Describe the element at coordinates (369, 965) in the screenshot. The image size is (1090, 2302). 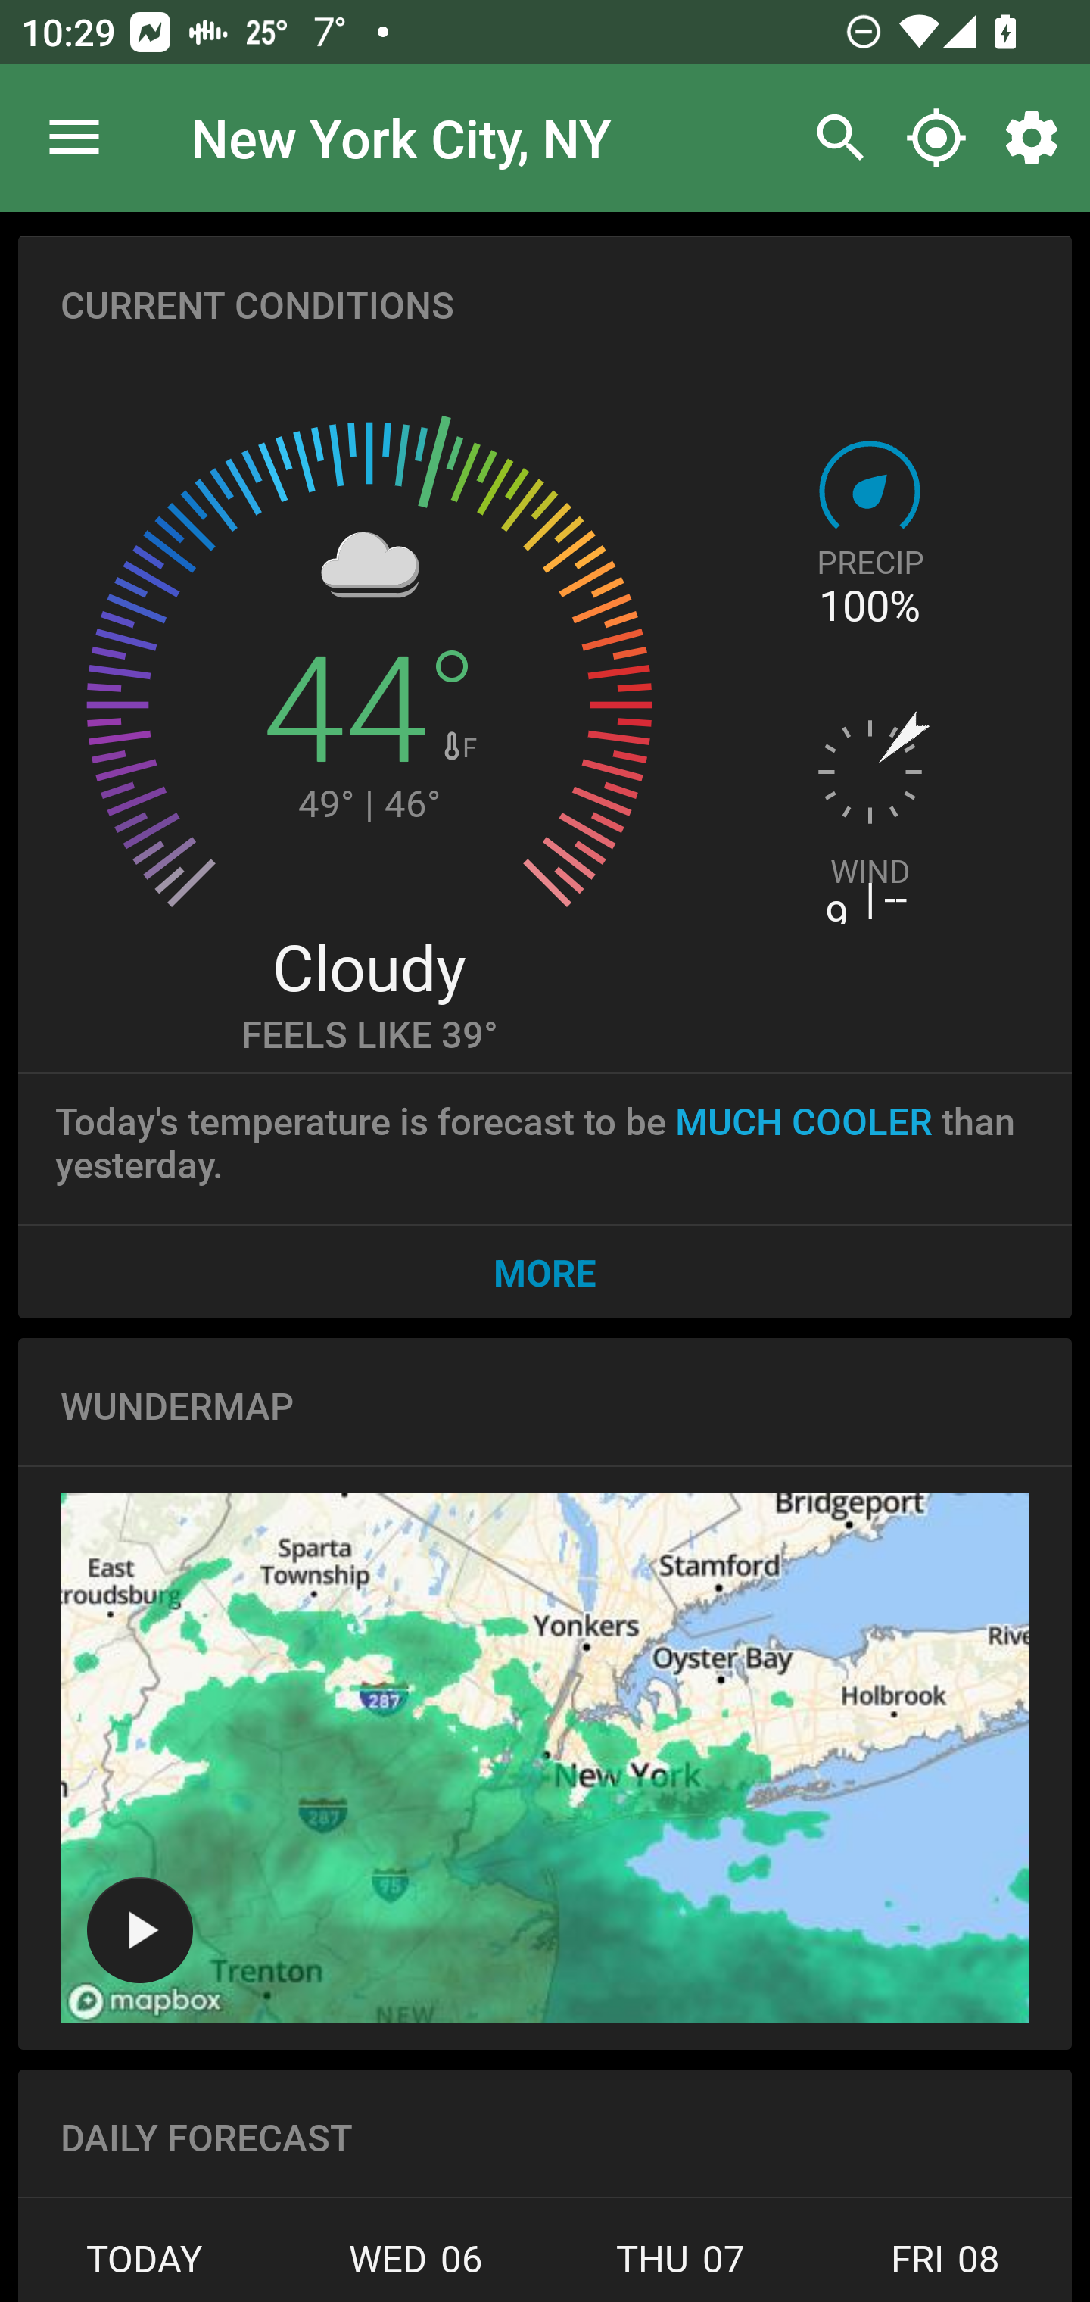
I see `Cloudy` at that location.